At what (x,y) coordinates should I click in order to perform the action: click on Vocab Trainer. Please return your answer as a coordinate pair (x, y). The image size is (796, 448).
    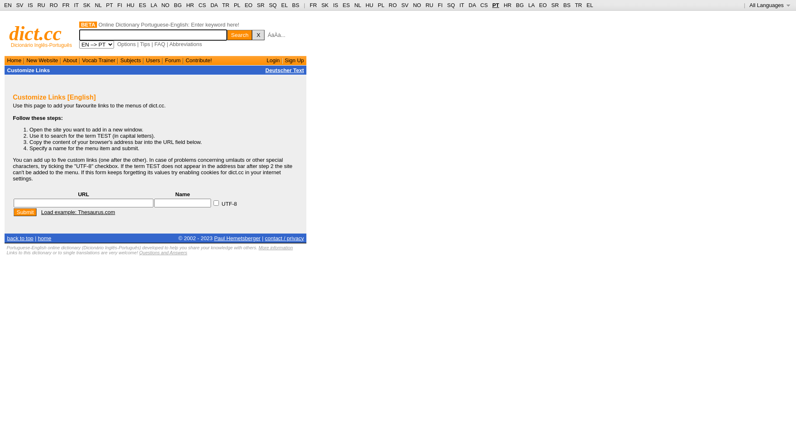
    Looking at the image, I should click on (99, 61).